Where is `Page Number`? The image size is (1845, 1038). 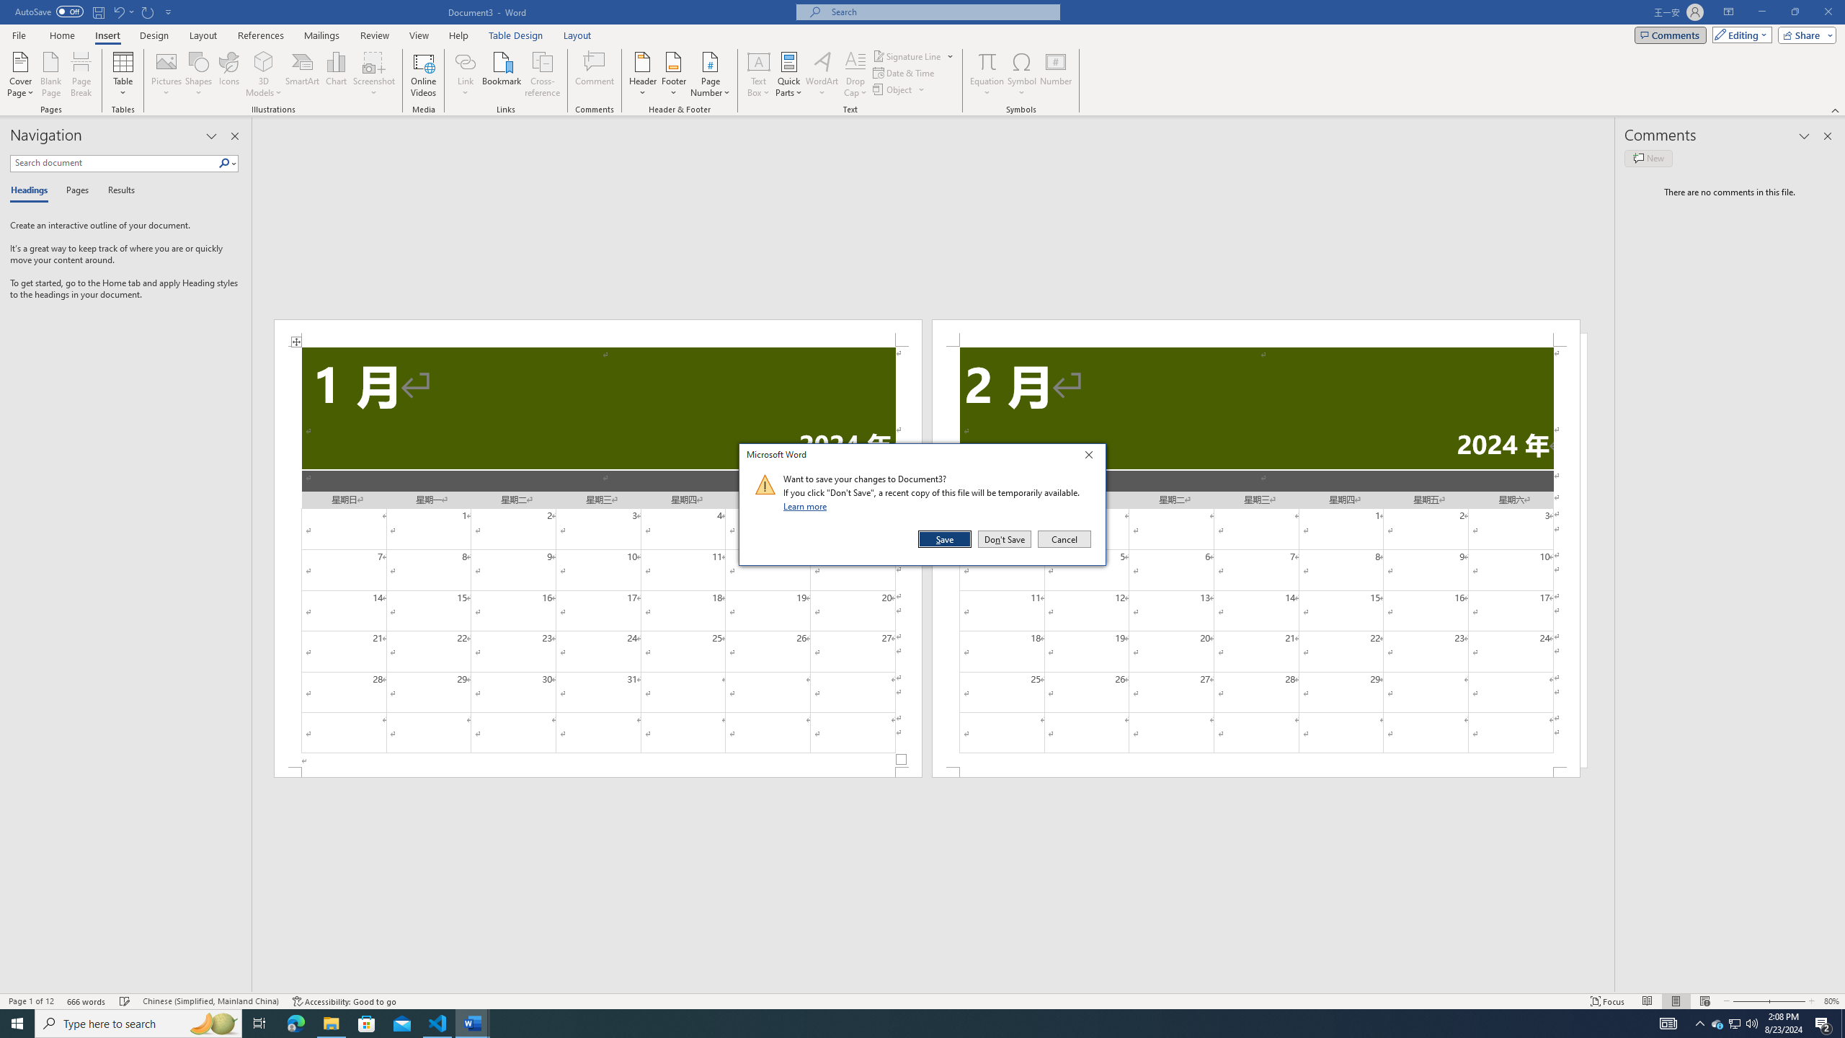 Page Number is located at coordinates (710, 74).